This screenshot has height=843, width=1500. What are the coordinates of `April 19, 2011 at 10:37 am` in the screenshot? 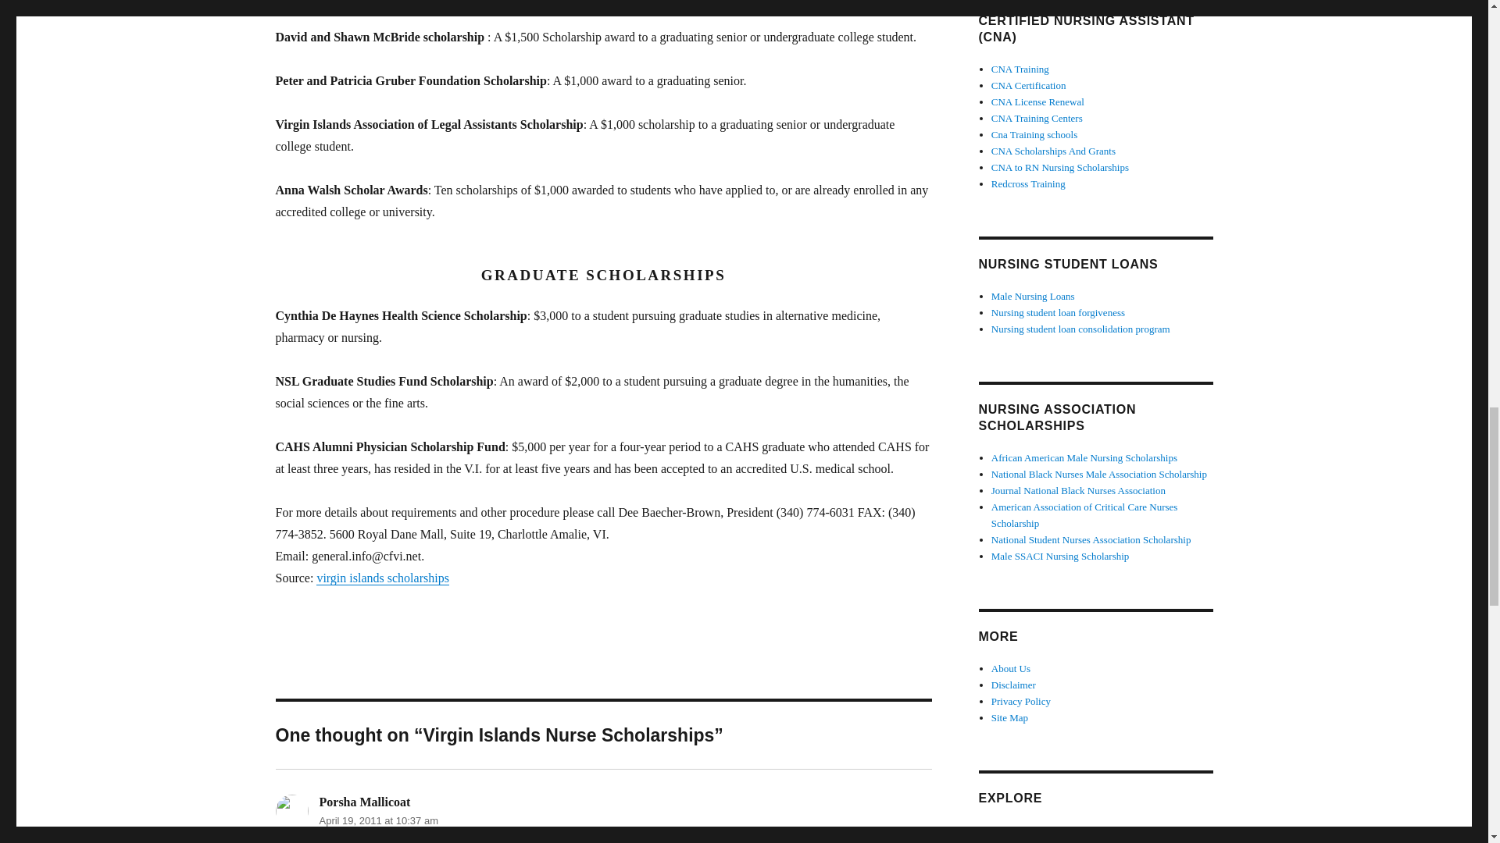 It's located at (378, 821).